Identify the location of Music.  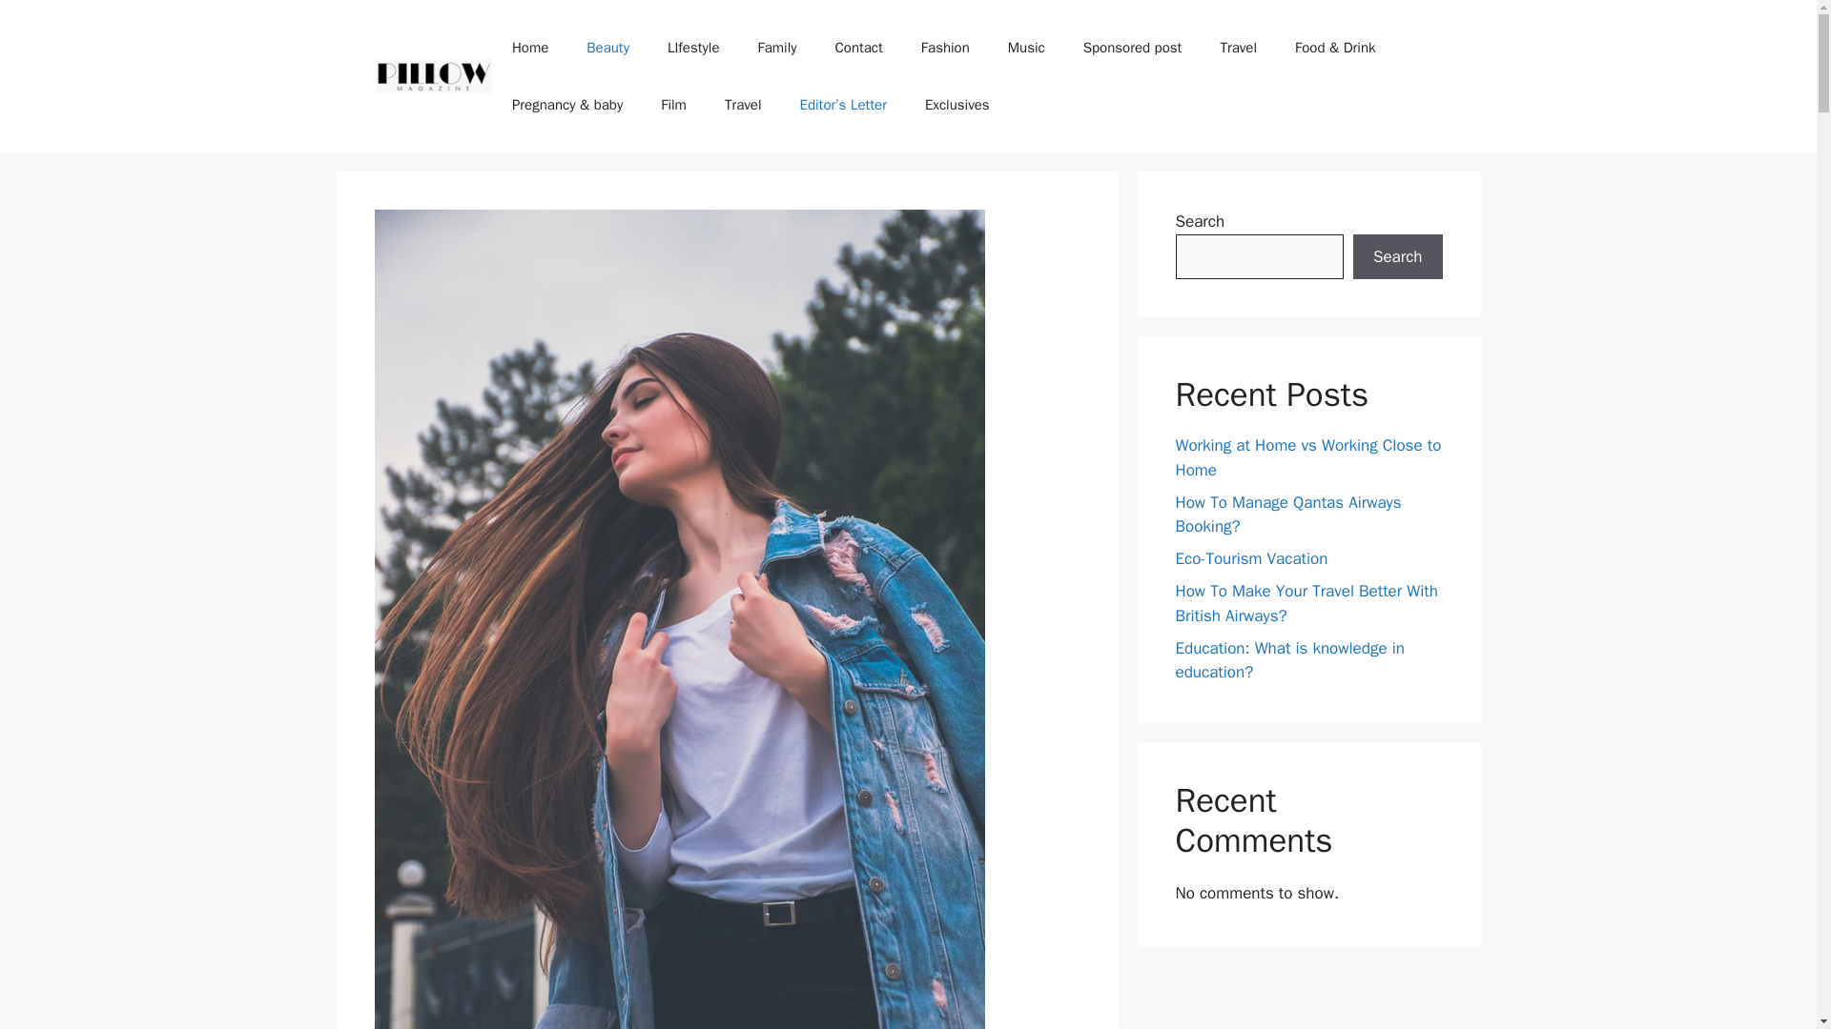
(1026, 48).